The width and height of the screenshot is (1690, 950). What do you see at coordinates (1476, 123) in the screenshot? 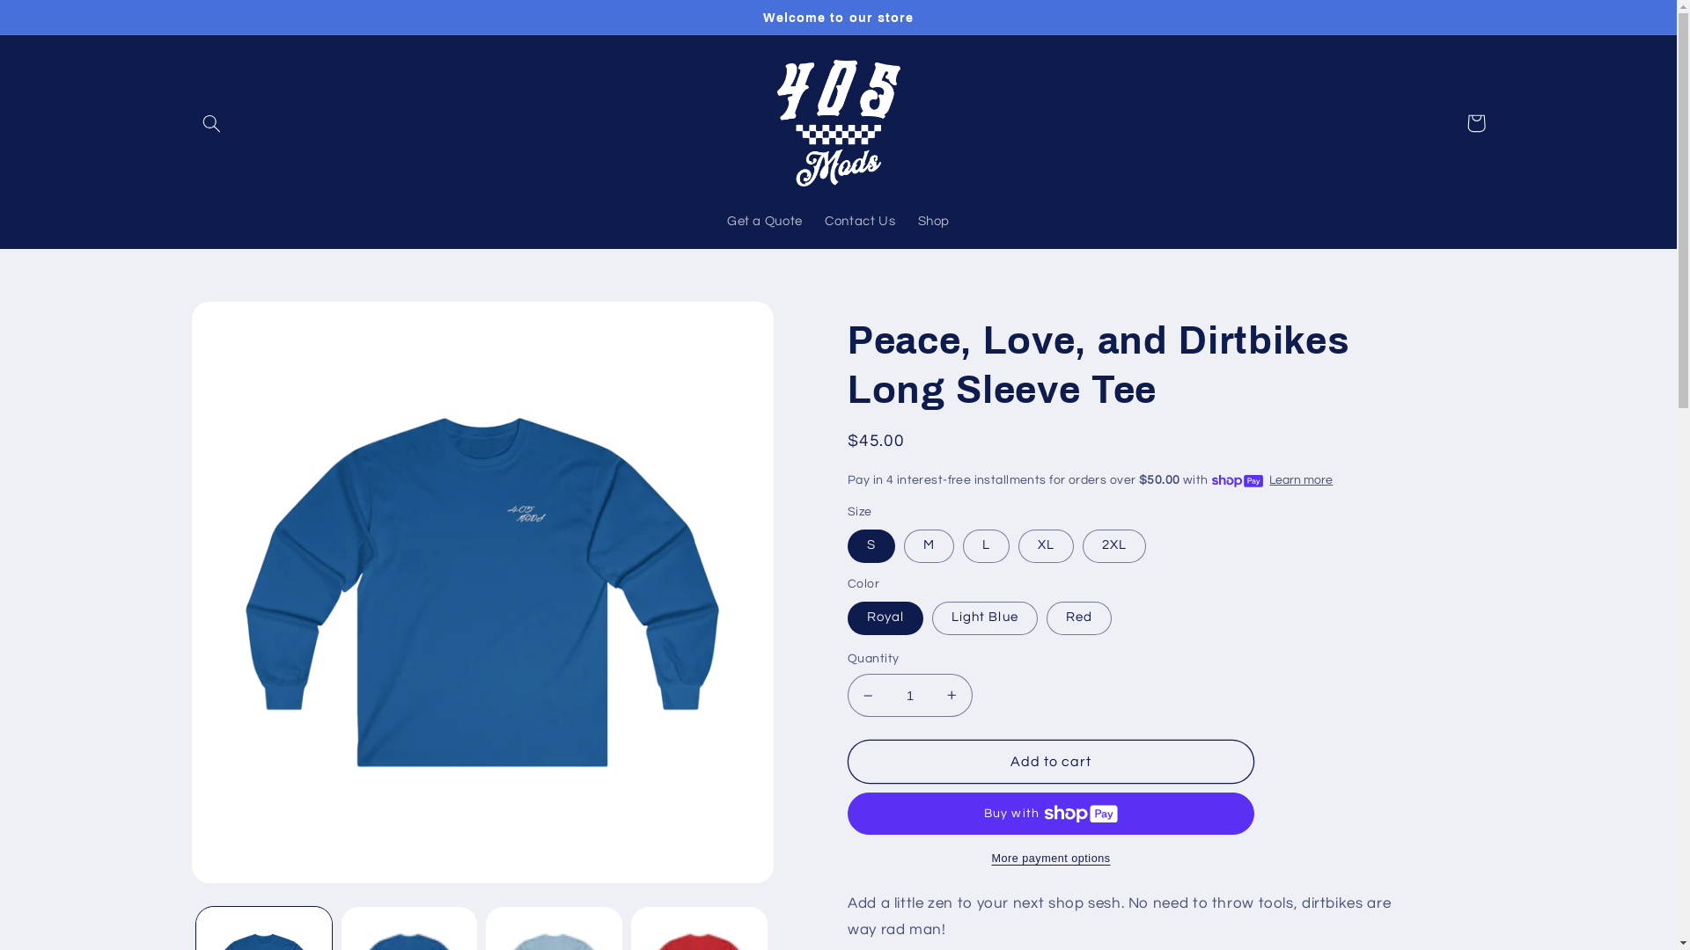
I see `Cart` at bounding box center [1476, 123].